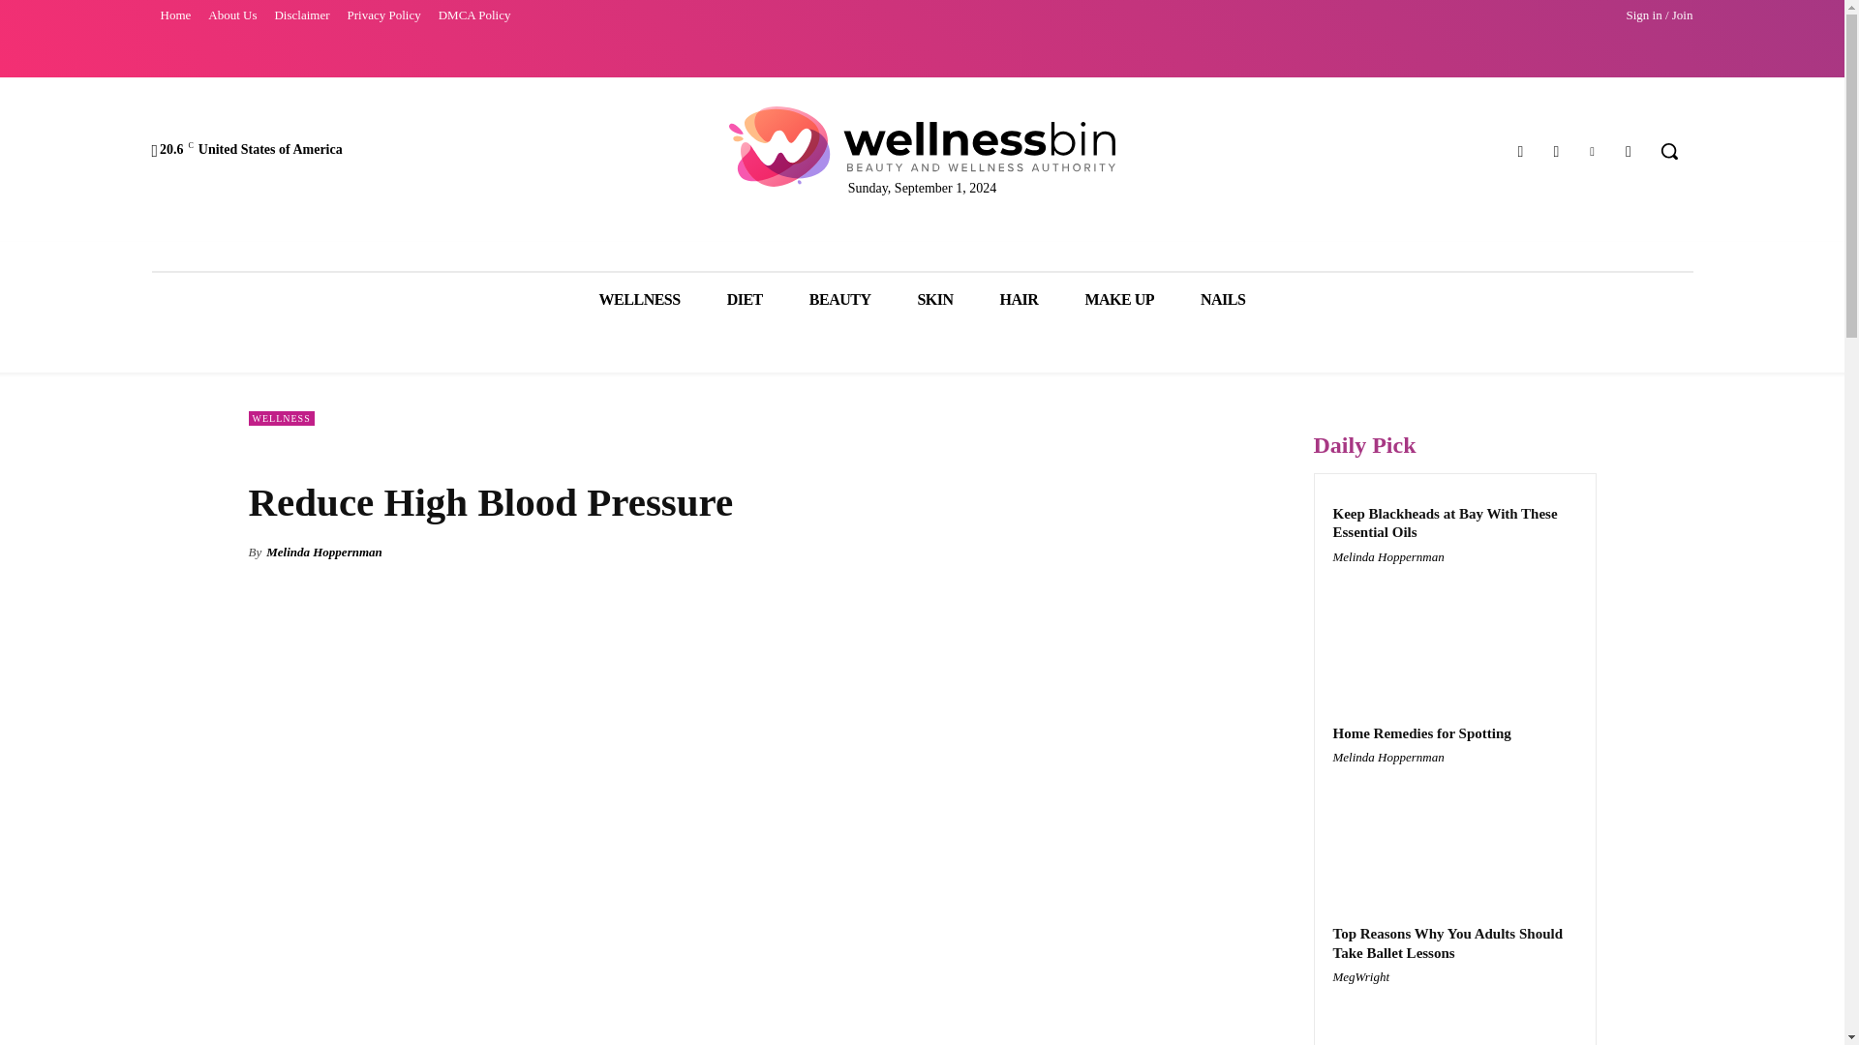  What do you see at coordinates (302, 15) in the screenshot?
I see `Disclaimer` at bounding box center [302, 15].